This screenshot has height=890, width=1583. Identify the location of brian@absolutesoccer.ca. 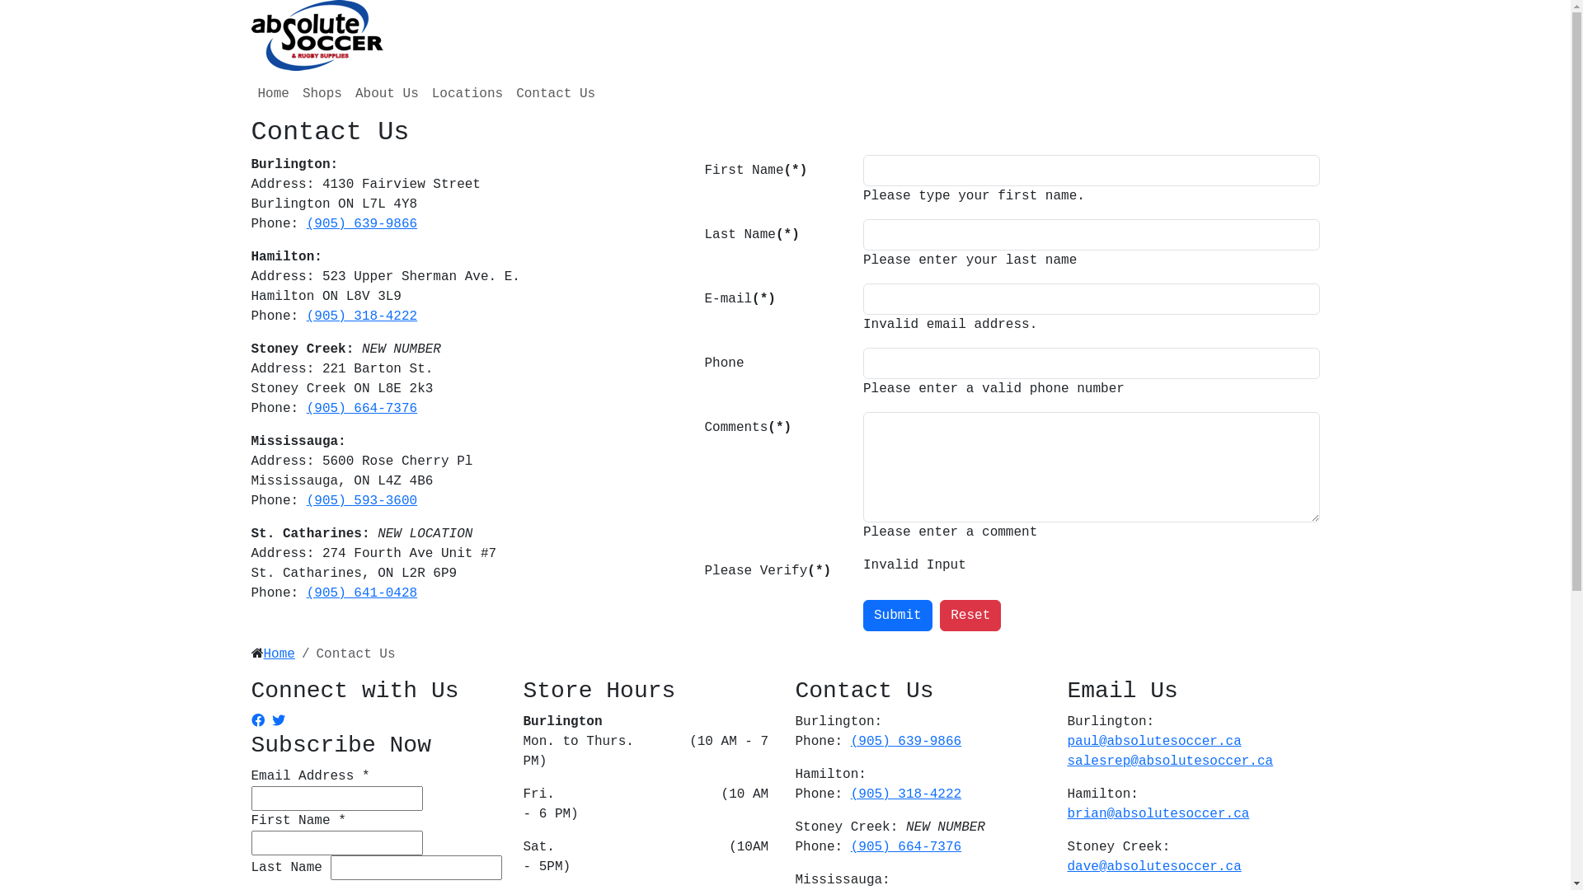
(1158, 814).